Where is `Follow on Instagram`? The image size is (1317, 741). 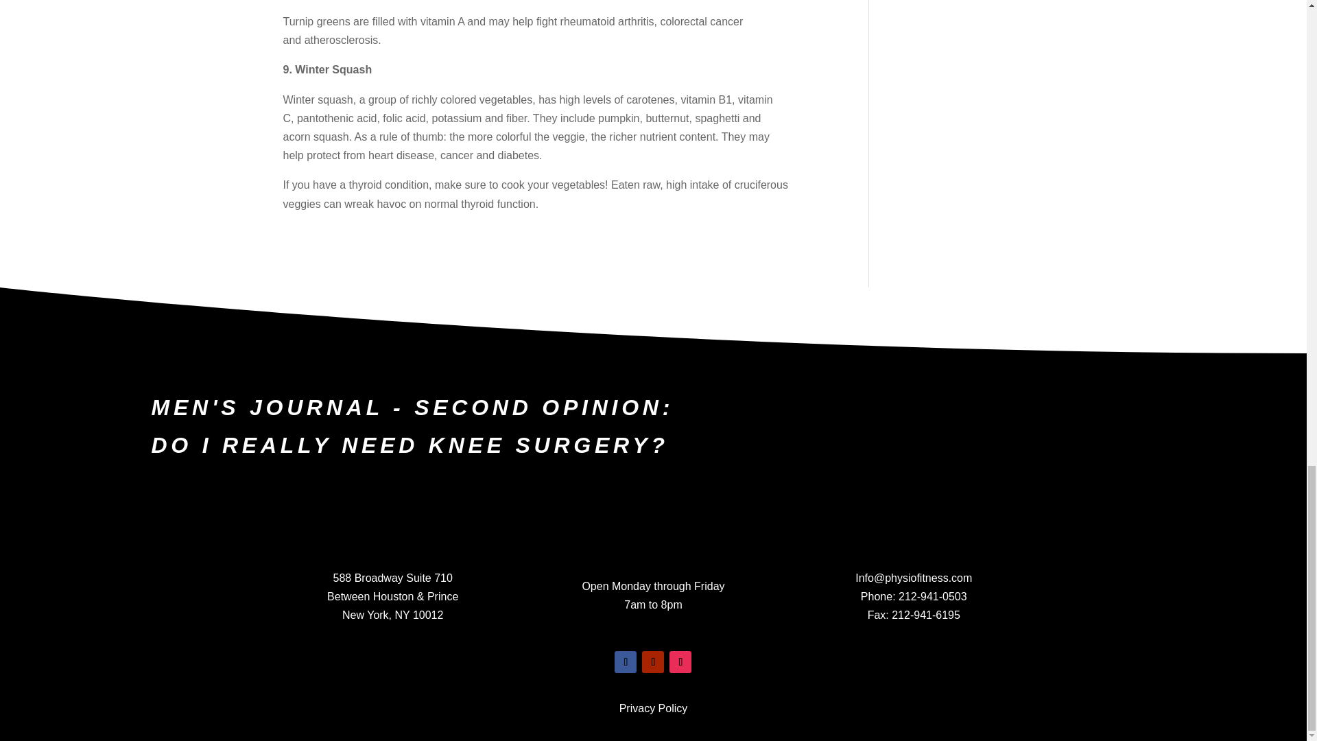 Follow on Instagram is located at coordinates (680, 661).